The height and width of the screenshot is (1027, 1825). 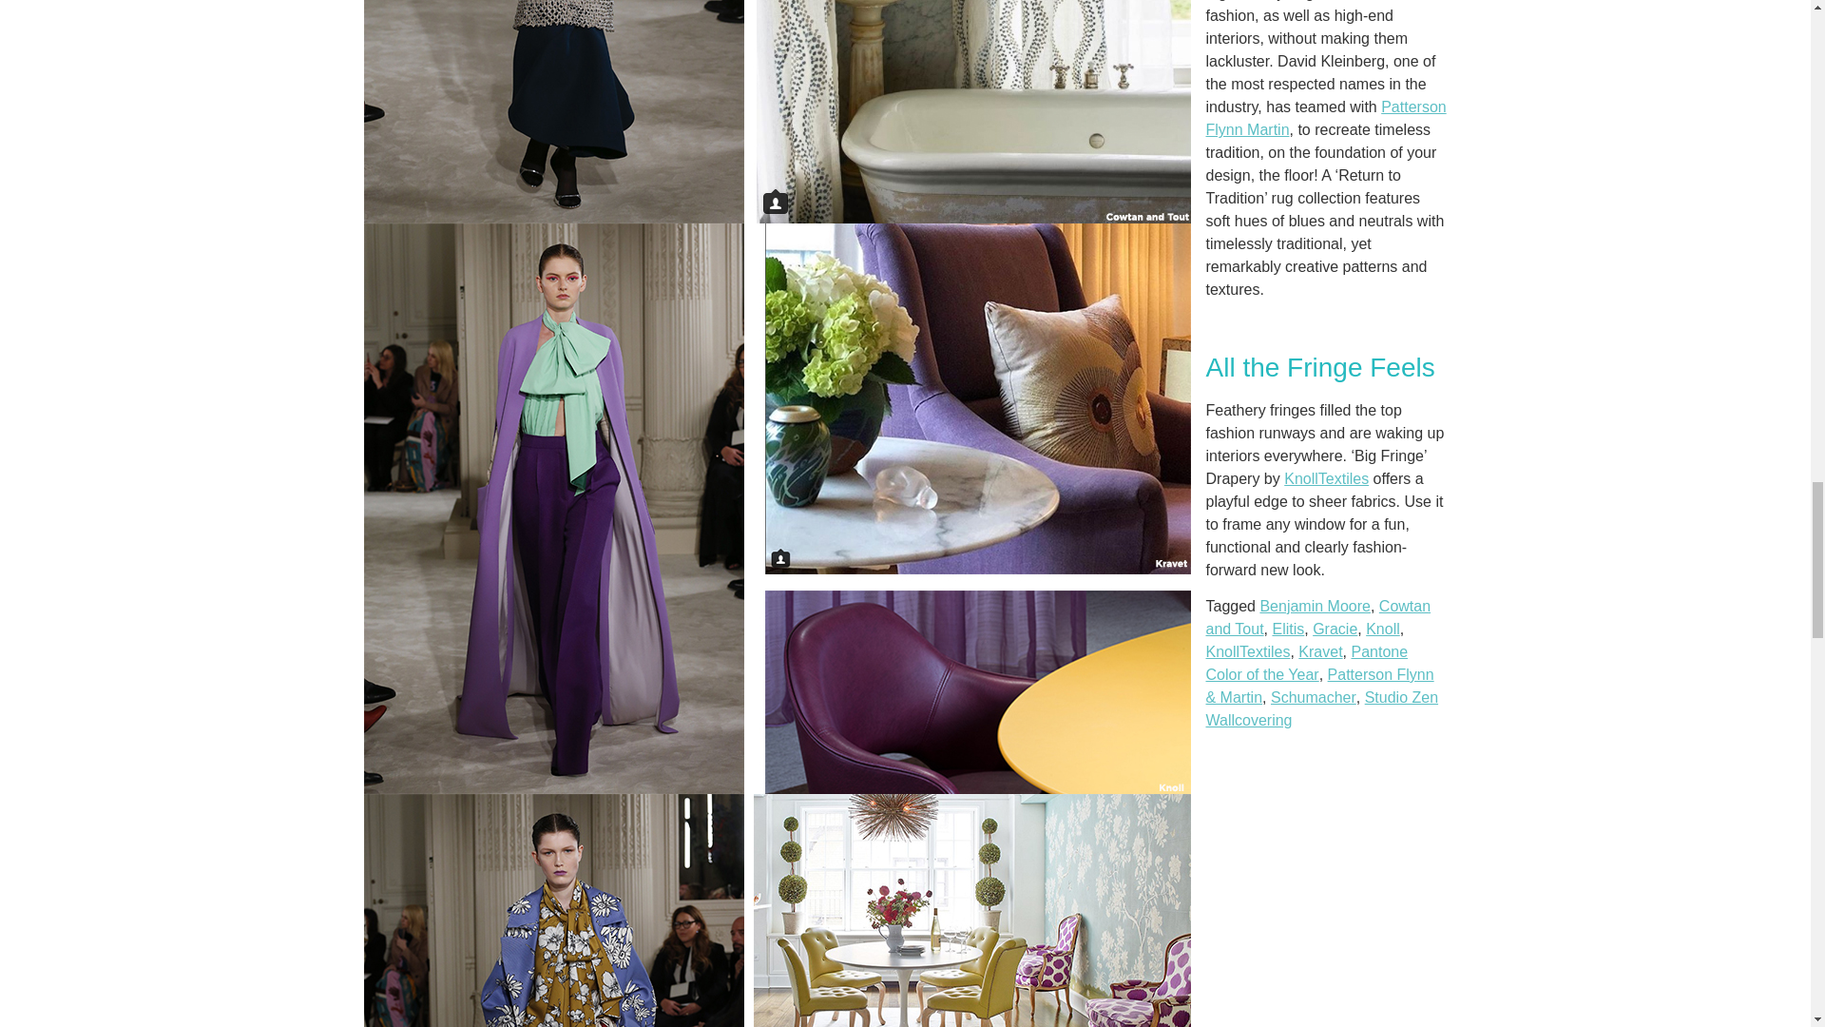 What do you see at coordinates (1321, 707) in the screenshot?
I see `Studio Zen Wallcovering` at bounding box center [1321, 707].